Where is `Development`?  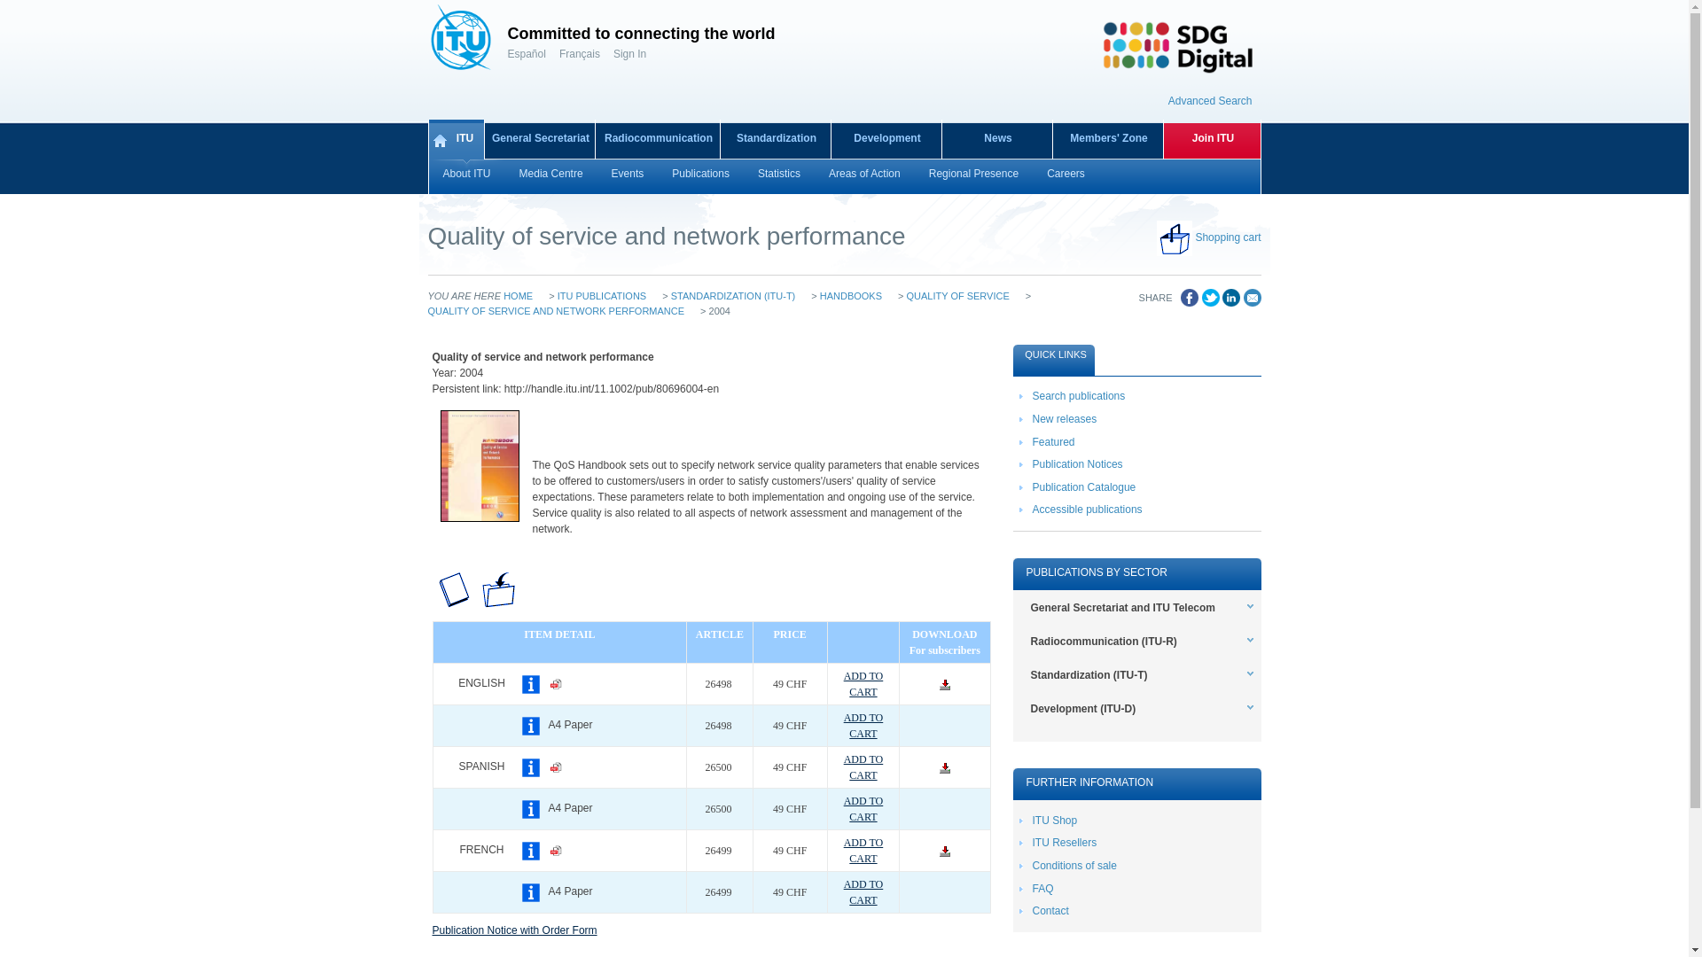 Development is located at coordinates (886, 140).